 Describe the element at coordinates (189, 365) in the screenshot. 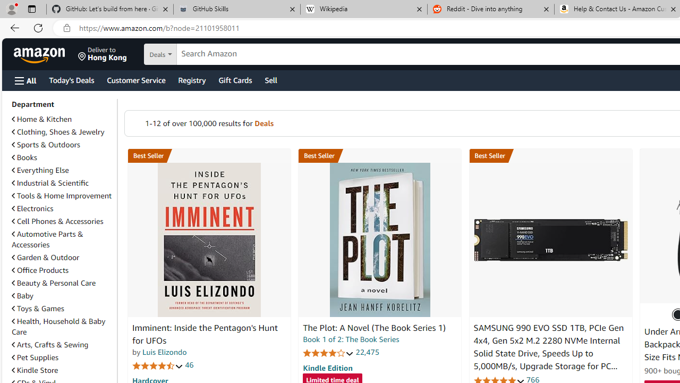

I see `46` at that location.